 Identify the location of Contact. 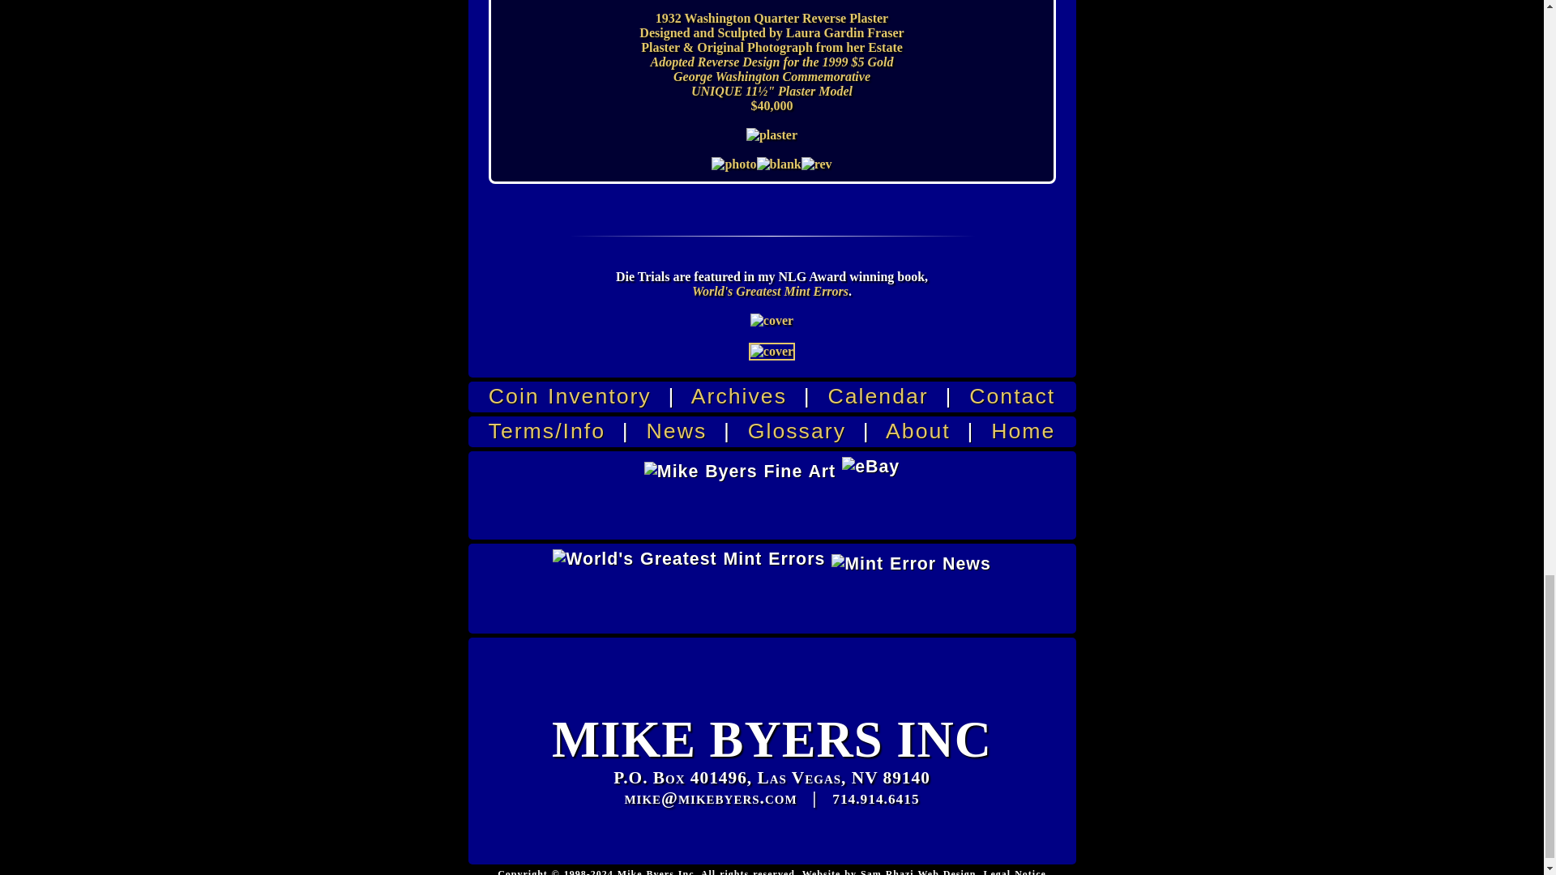
(1011, 396).